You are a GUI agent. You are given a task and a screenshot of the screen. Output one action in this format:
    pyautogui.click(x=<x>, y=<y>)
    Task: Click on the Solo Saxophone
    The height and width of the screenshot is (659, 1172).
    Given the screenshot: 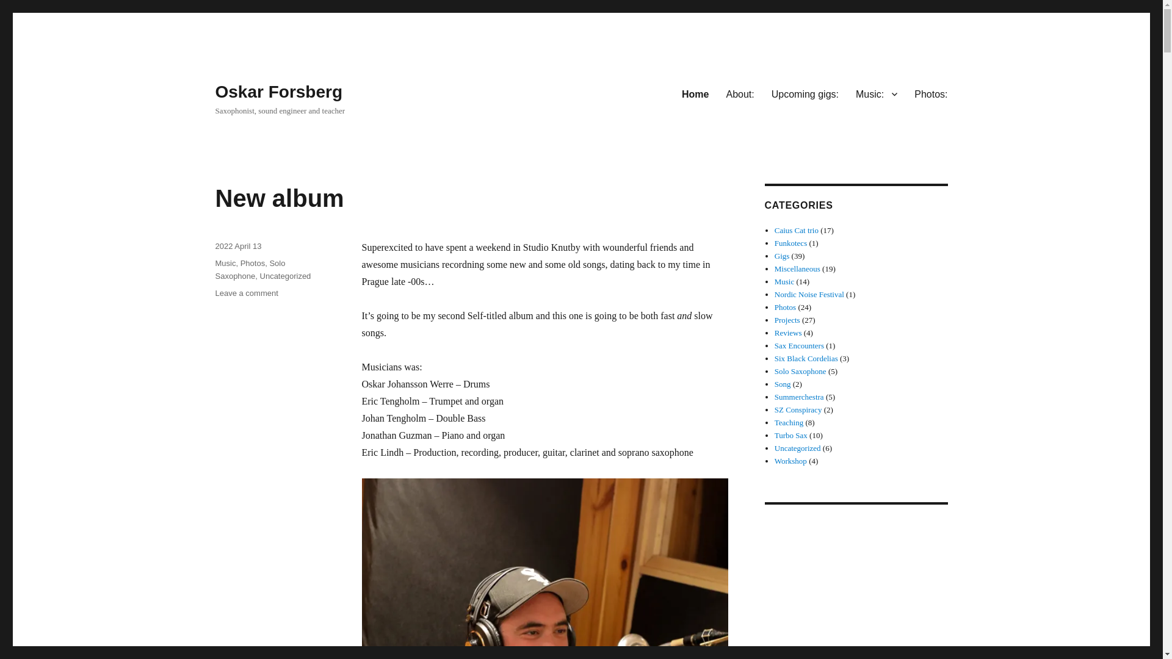 What is the action you would take?
    pyautogui.click(x=695, y=93)
    